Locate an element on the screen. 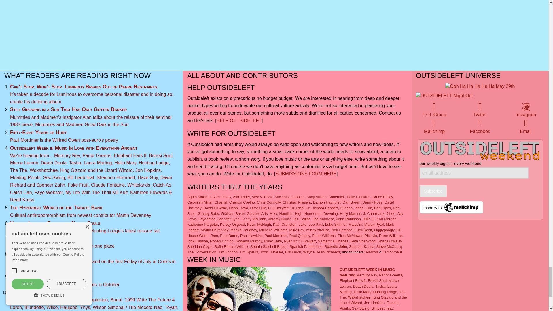  Mailchimp - email marketing made easy and fun is located at coordinates (451, 207).